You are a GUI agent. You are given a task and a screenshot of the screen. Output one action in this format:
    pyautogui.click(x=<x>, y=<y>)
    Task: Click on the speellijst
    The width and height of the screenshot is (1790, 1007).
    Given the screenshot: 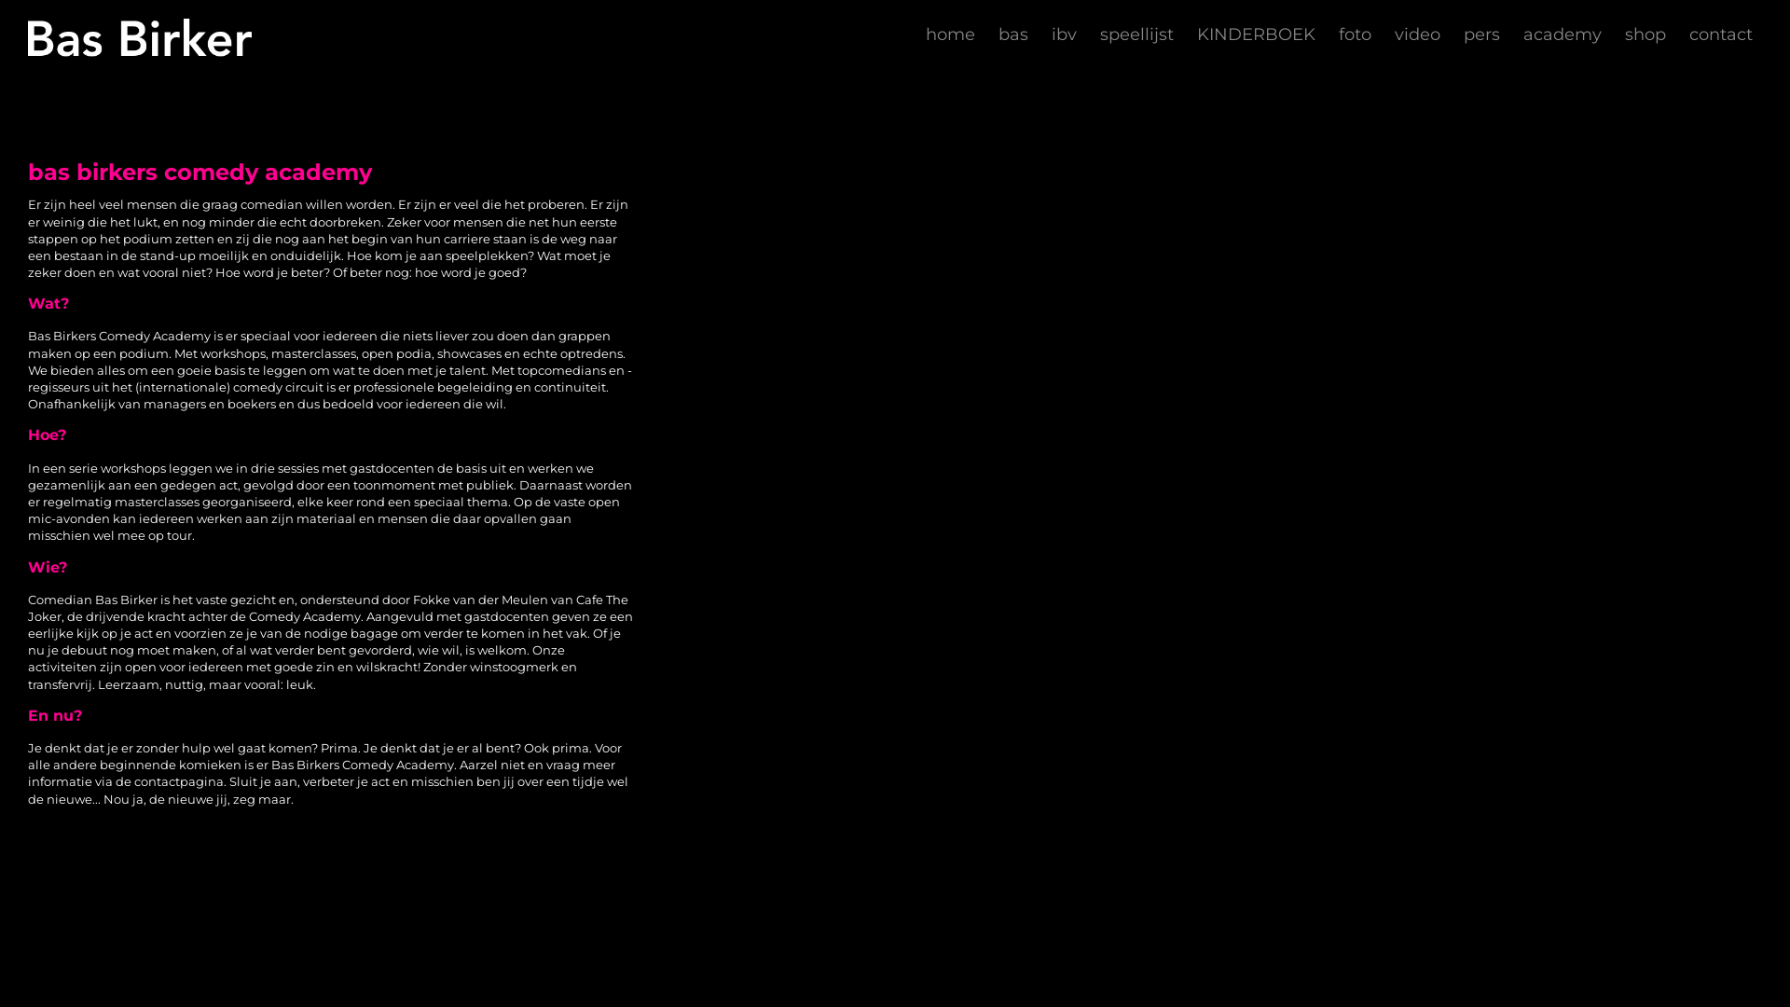 What is the action you would take?
    pyautogui.click(x=1137, y=34)
    